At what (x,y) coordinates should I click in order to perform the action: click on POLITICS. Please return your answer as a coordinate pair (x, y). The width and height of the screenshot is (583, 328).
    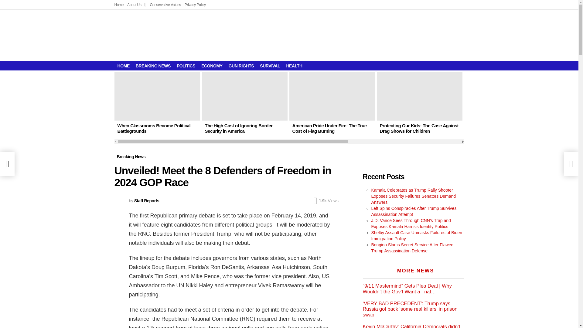
    Looking at the image, I should click on (186, 66).